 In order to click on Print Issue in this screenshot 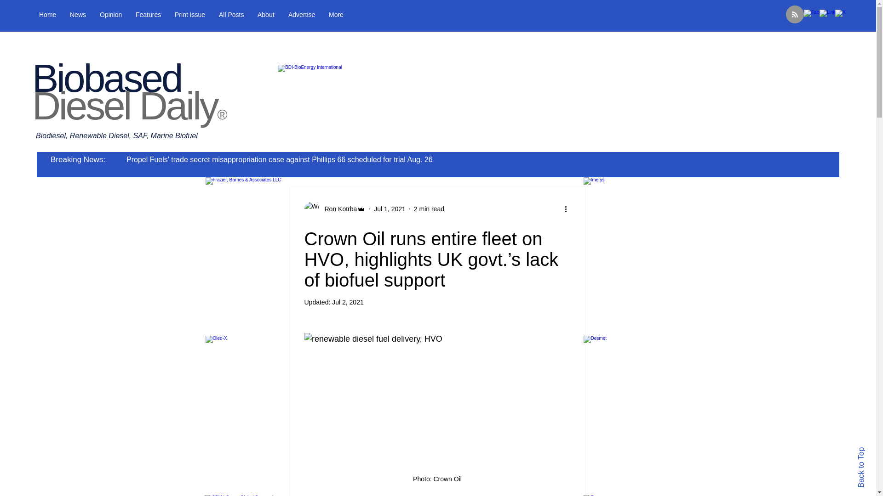, I will do `click(189, 15)`.